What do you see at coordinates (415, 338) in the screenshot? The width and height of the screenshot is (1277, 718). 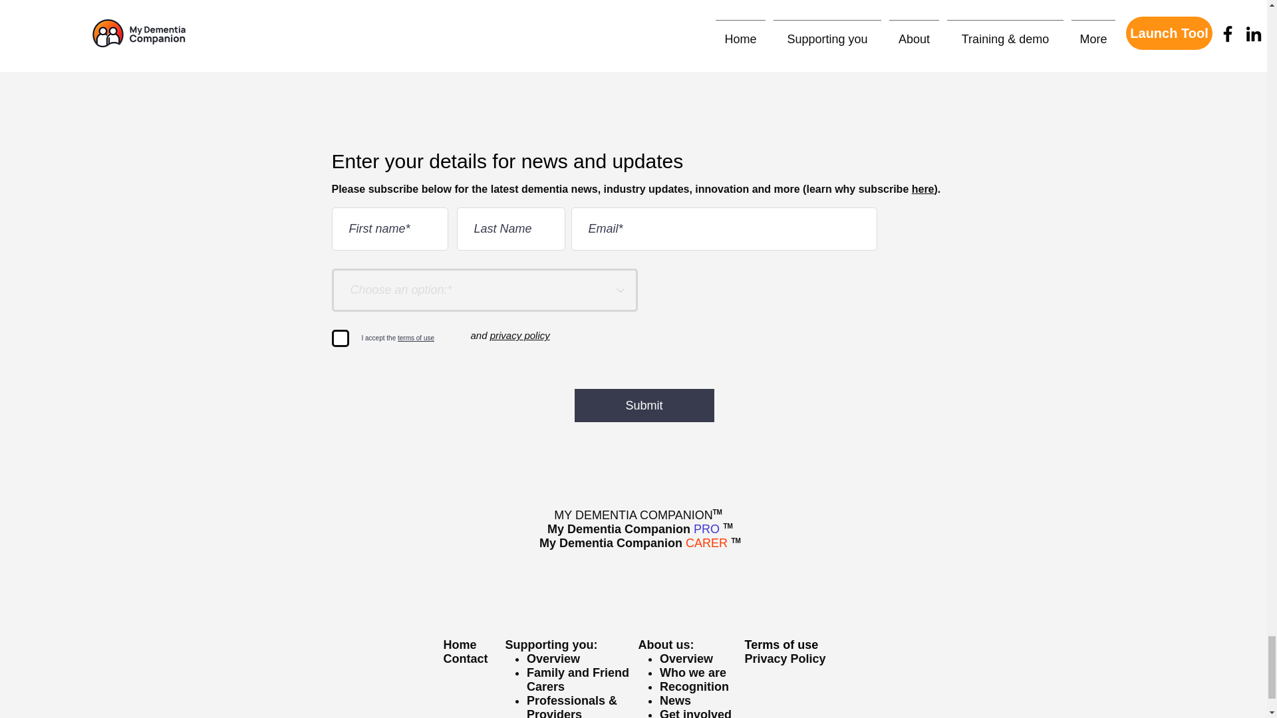 I see `terms of use` at bounding box center [415, 338].